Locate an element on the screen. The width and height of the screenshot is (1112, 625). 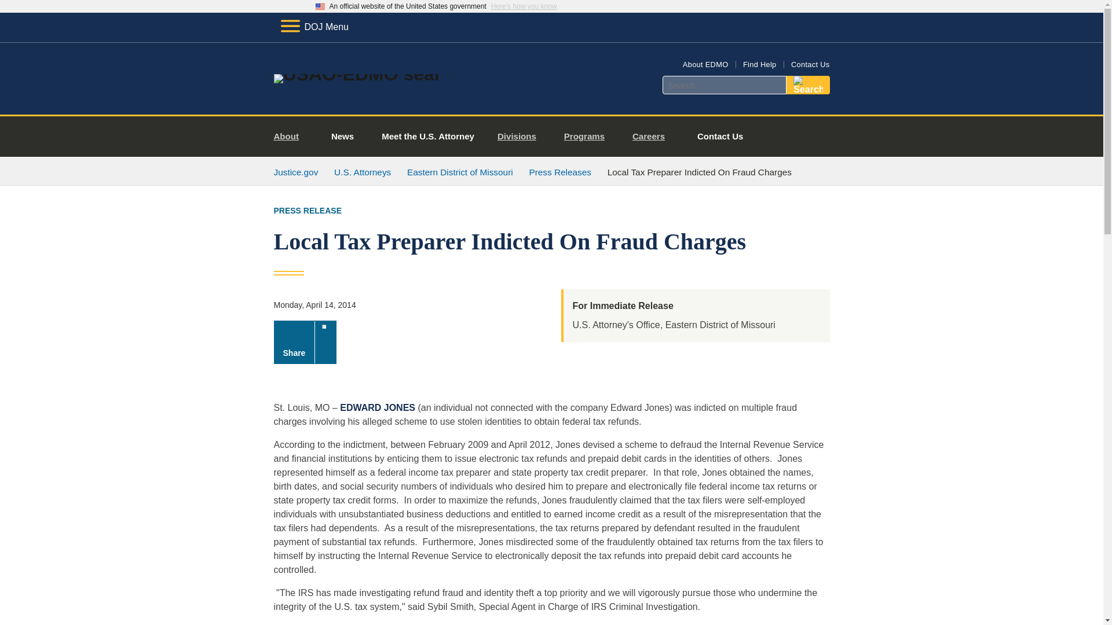
News is located at coordinates (342, 137).